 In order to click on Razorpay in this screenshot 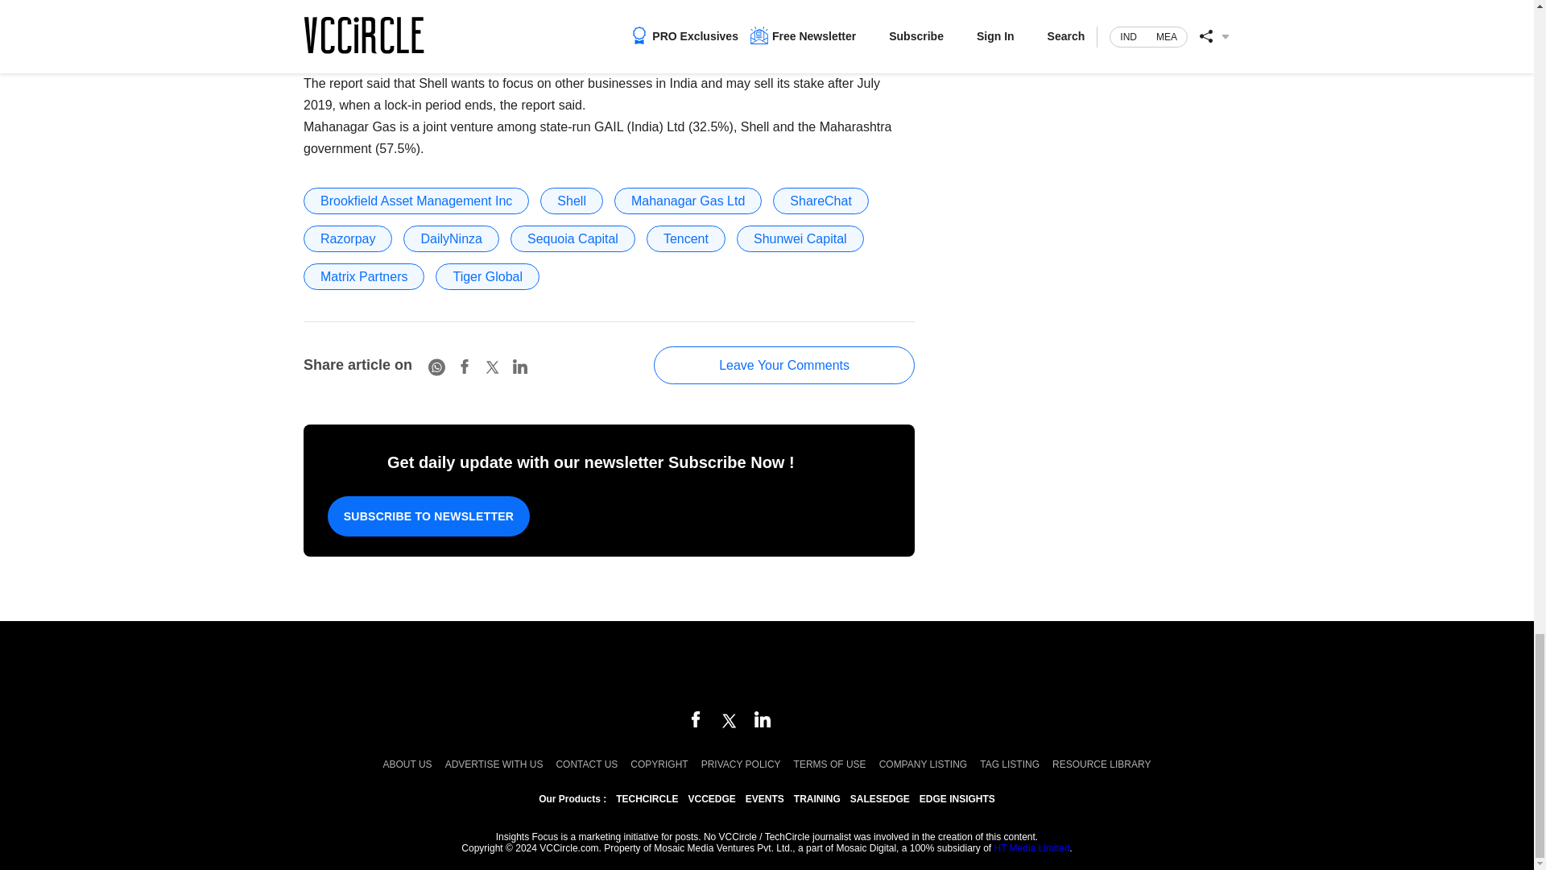, I will do `click(348, 238)`.